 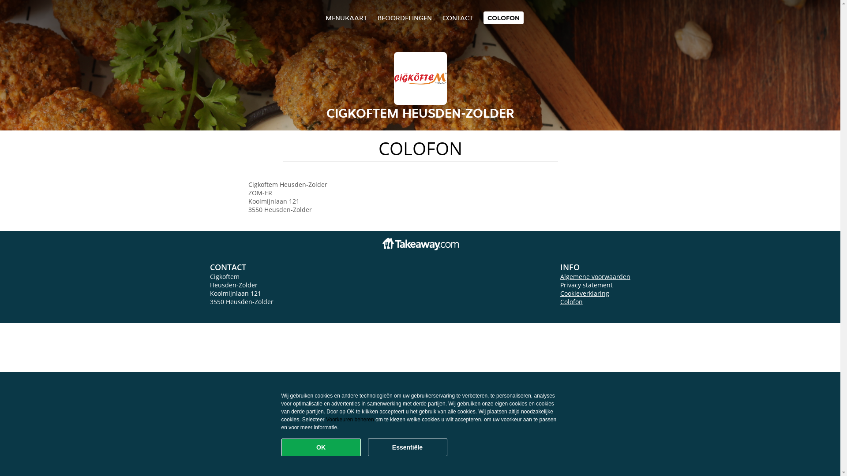 I want to click on MENUKAART, so click(x=346, y=18).